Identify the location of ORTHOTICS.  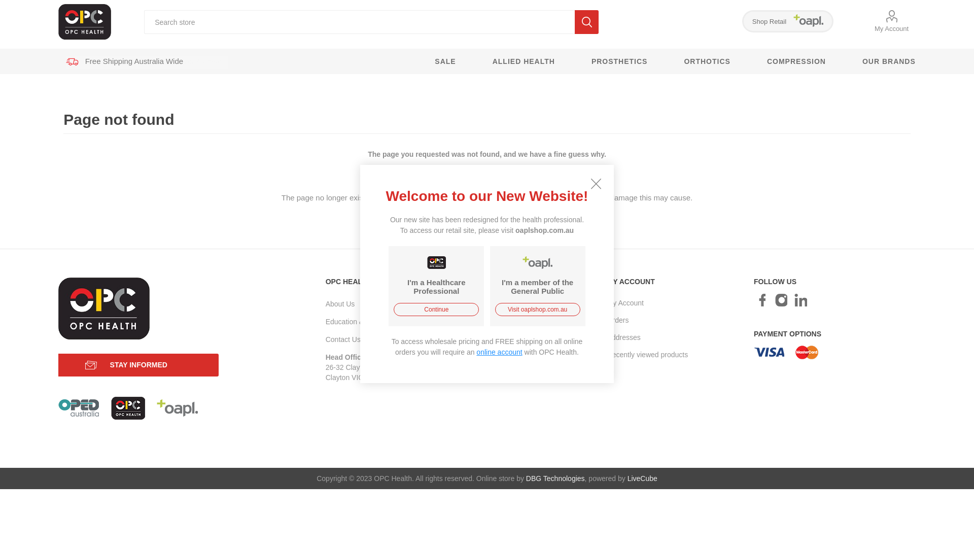
(707, 61).